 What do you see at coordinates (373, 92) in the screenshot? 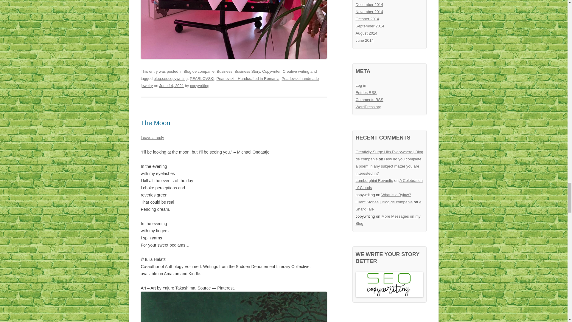
I see `Really Simple Syndication` at bounding box center [373, 92].